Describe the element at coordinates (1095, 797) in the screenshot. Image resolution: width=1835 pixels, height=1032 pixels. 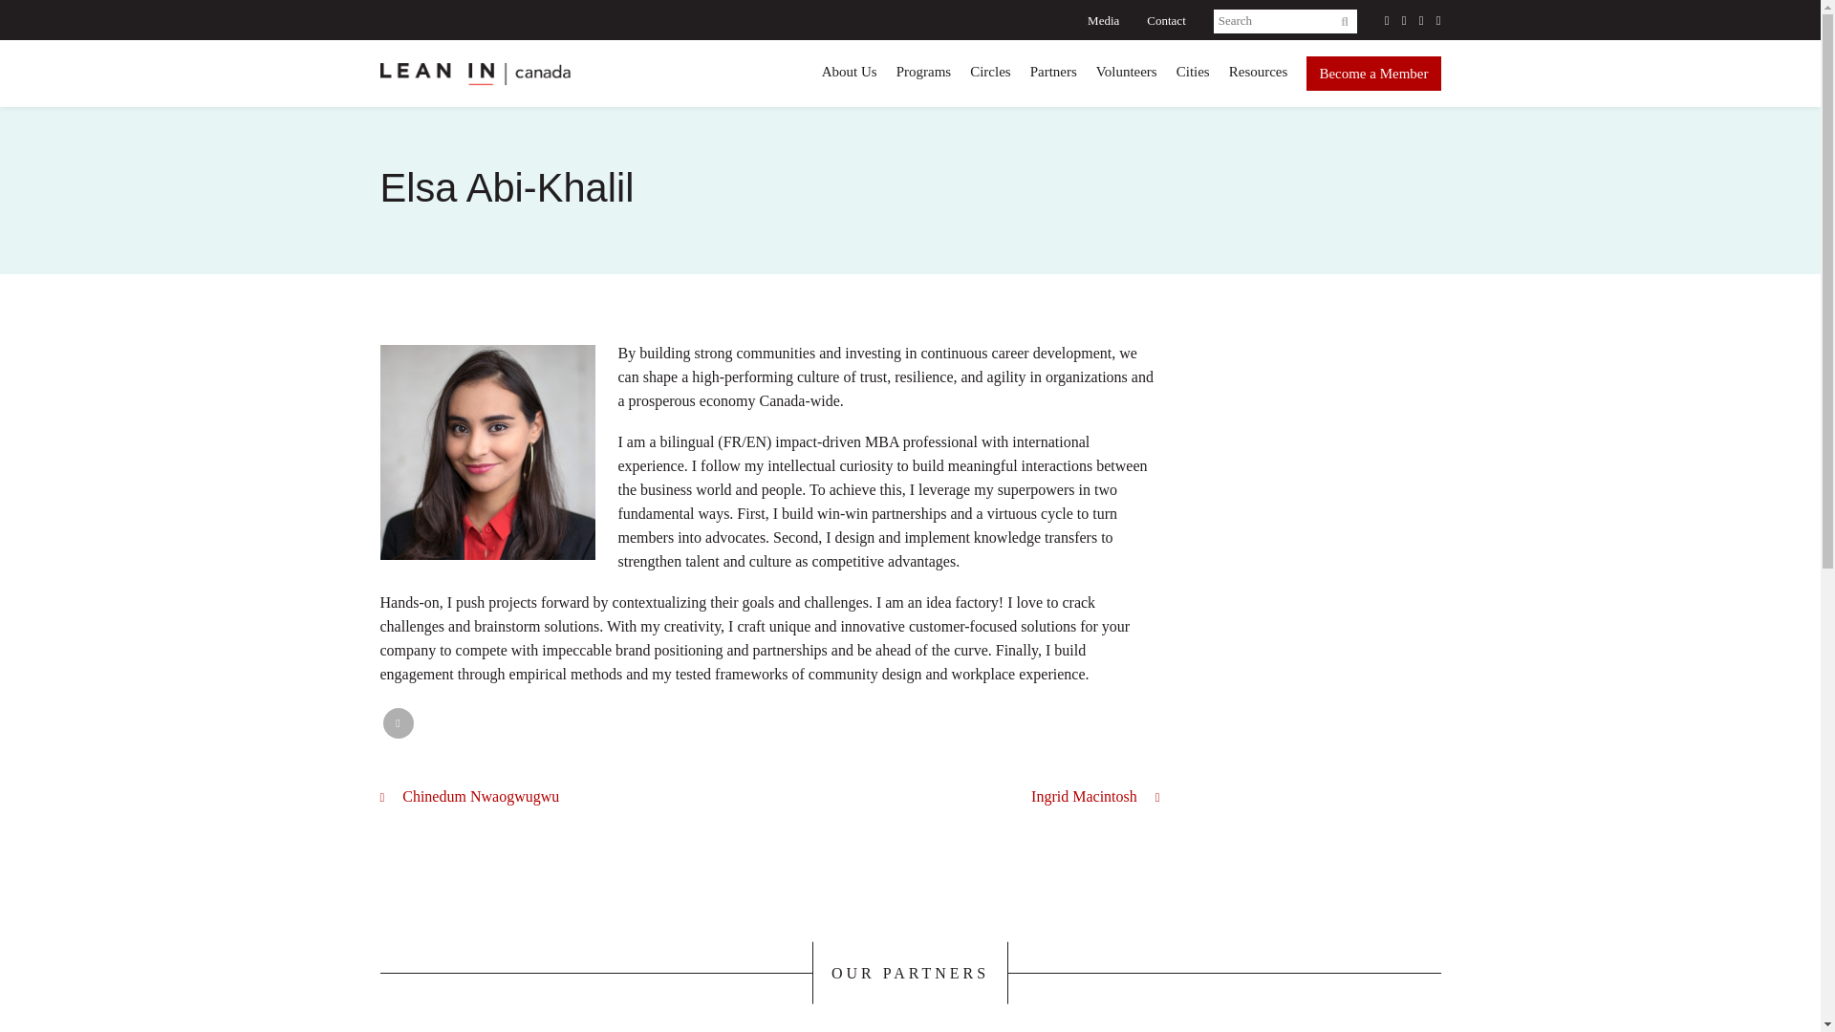
I see `Ingrid Macintosh` at that location.